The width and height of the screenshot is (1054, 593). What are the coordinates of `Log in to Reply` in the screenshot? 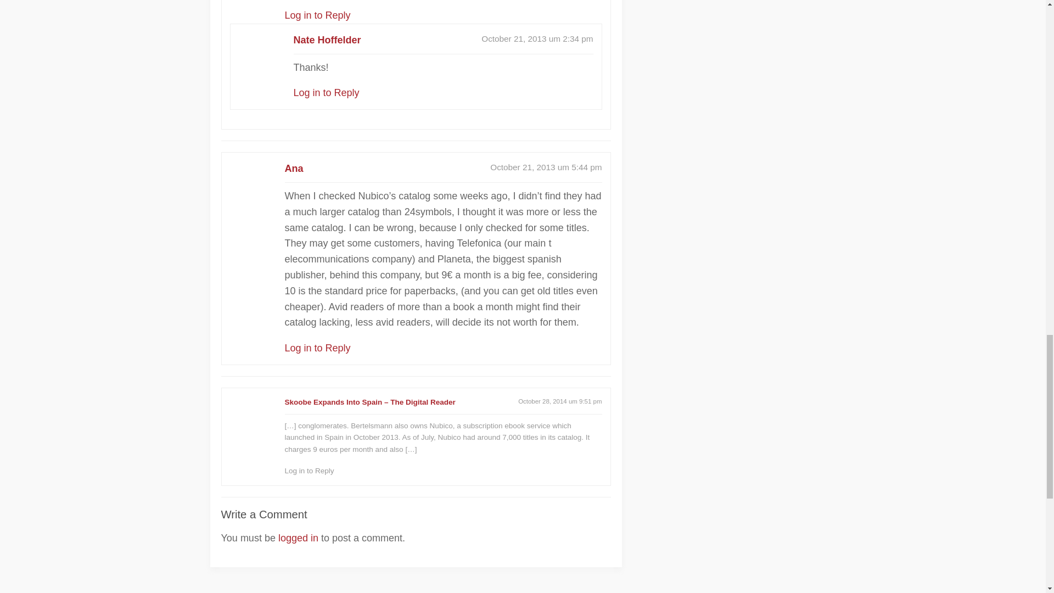 It's located at (317, 348).